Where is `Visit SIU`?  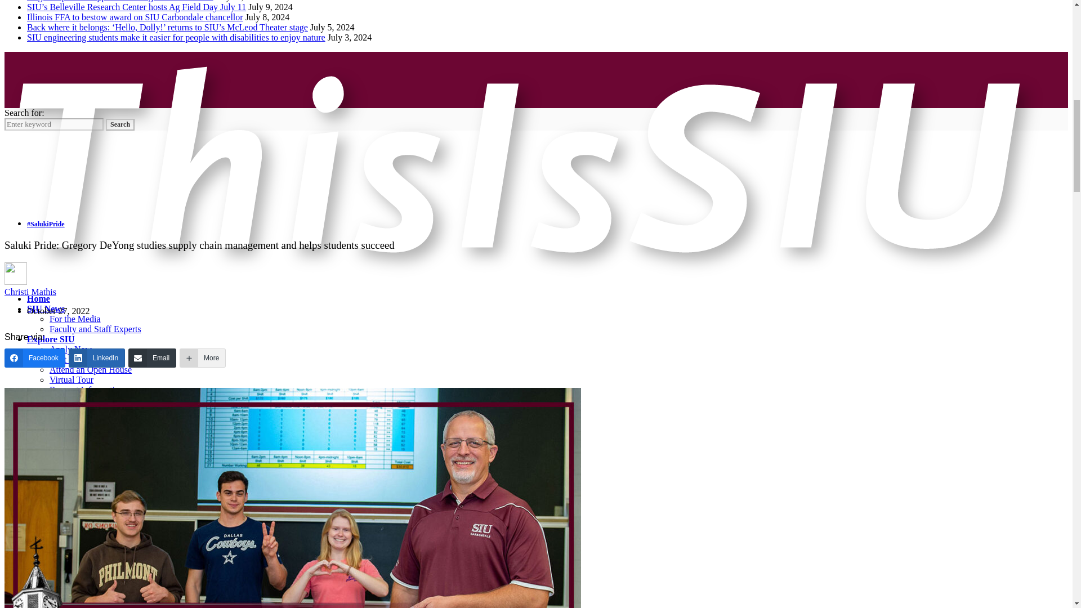 Visit SIU is located at coordinates (66, 359).